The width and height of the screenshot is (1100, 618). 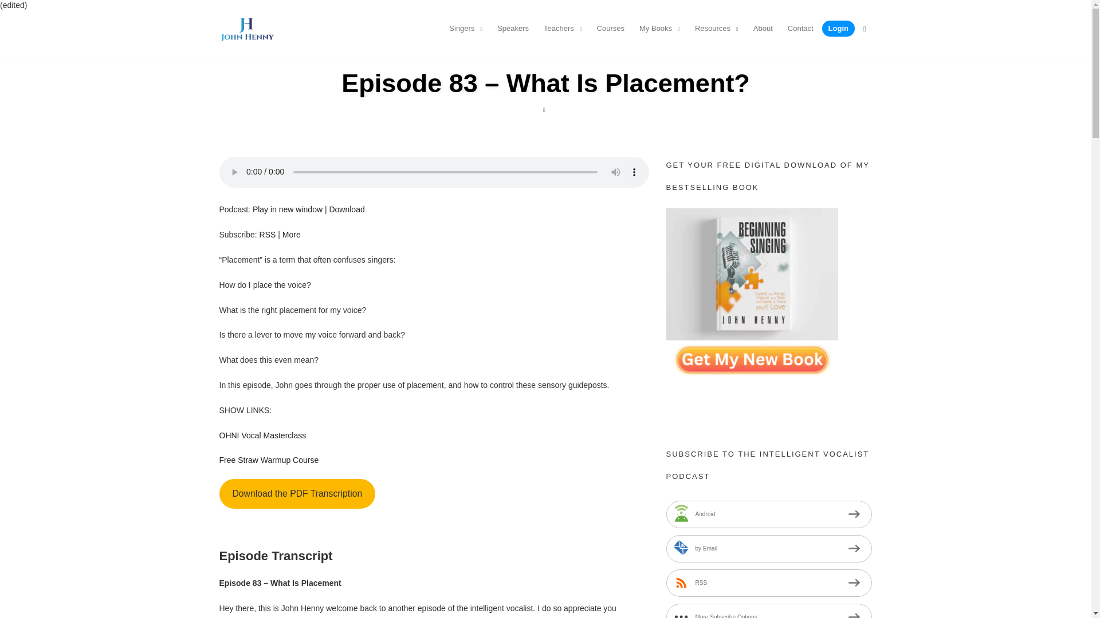 I want to click on About, so click(x=763, y=28).